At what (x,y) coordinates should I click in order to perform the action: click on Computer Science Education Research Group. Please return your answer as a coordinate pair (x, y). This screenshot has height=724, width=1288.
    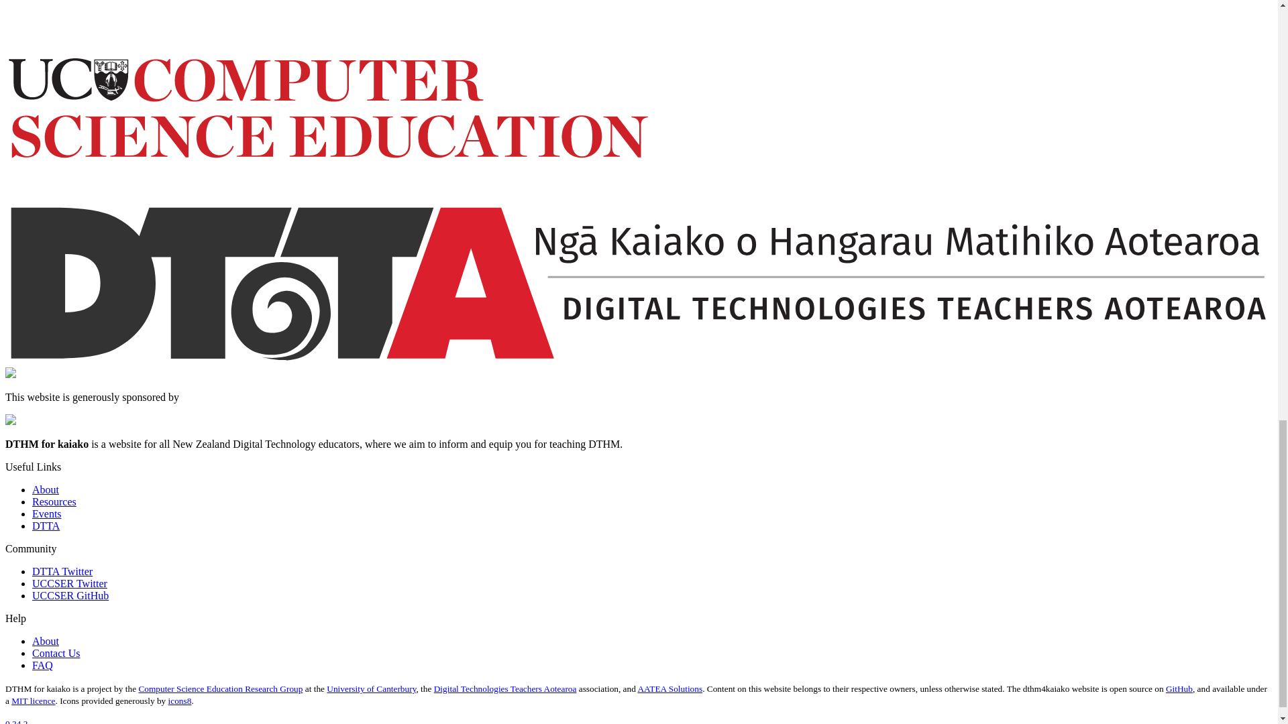
    Looking at the image, I should click on (220, 688).